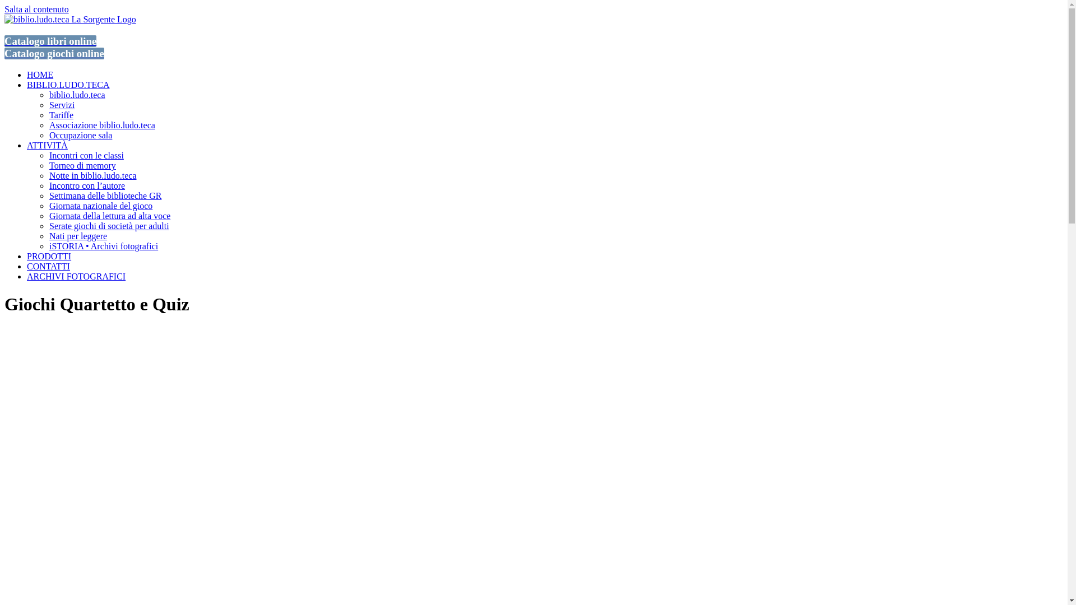 The height and width of the screenshot is (605, 1076). I want to click on Giornata nazionale del gioco, so click(101, 206).